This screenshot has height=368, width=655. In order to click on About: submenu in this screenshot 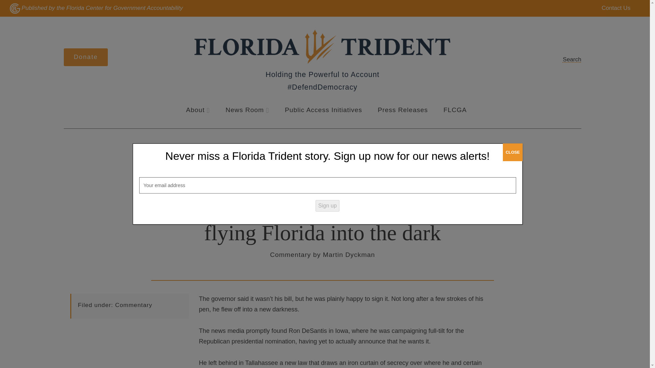, I will do `click(208, 110)`.